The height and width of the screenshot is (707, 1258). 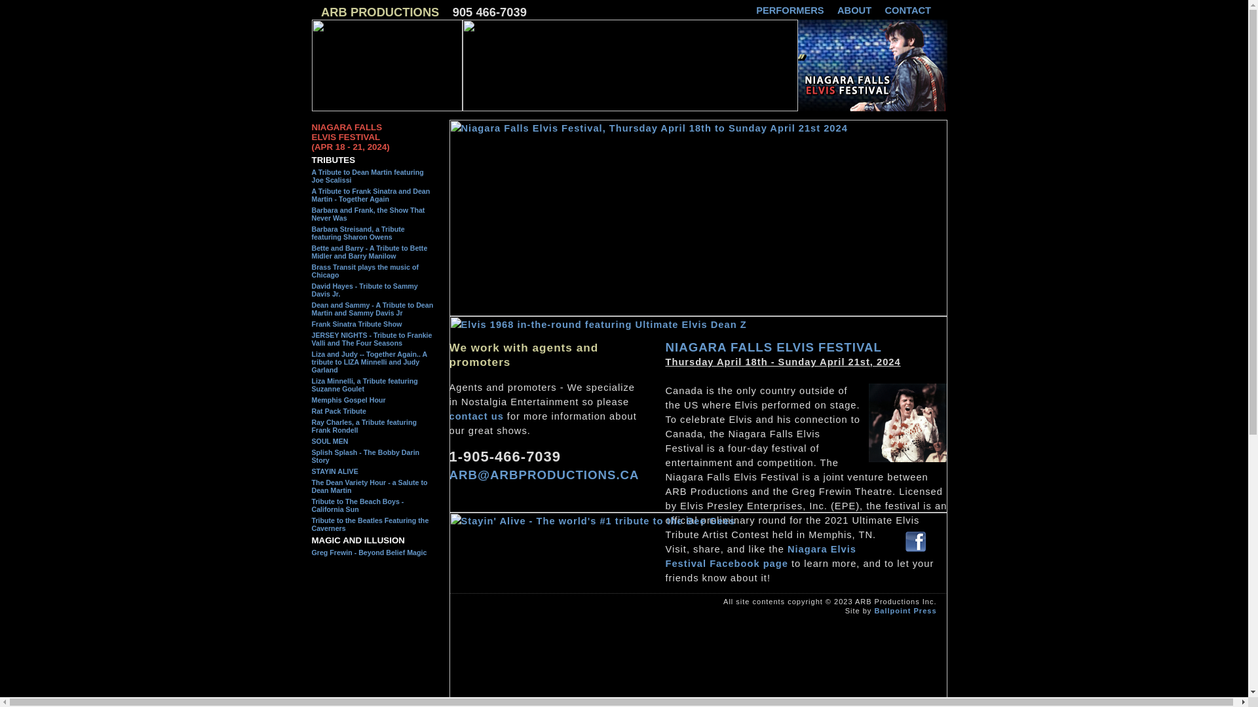 What do you see at coordinates (368, 176) in the screenshot?
I see `A Tribute to Dean Martin featuring Joe Scalissi` at bounding box center [368, 176].